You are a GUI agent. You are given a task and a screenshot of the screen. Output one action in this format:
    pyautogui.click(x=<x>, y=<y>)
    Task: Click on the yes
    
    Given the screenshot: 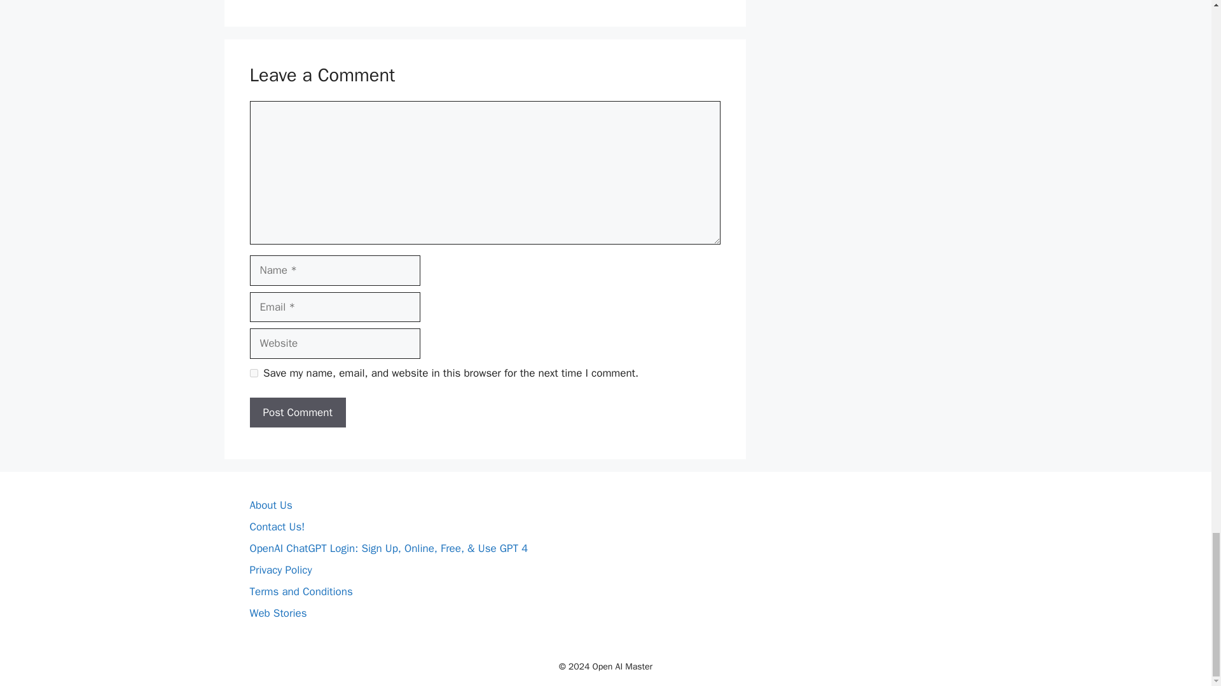 What is the action you would take?
    pyautogui.click(x=253, y=373)
    